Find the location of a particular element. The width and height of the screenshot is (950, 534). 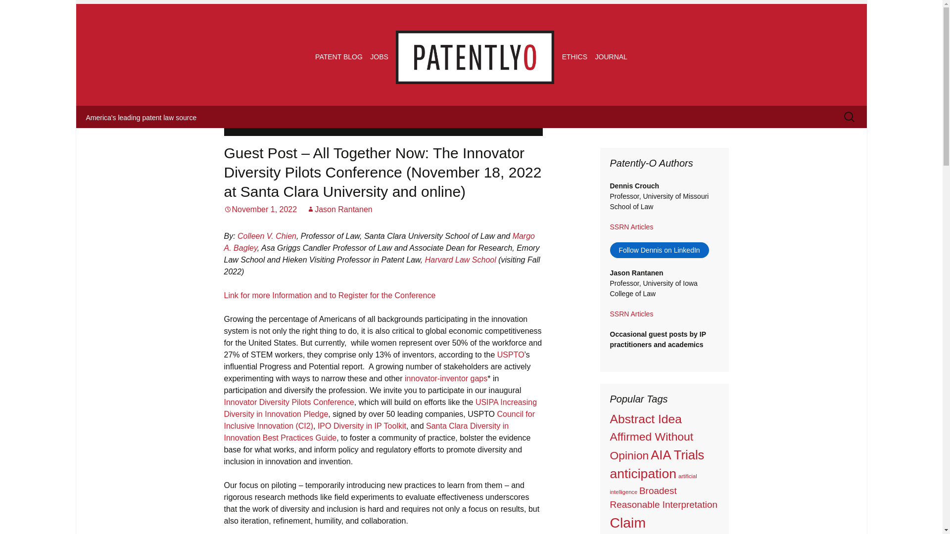

Link for more Information and to Register for the Conference is located at coordinates (329, 295).